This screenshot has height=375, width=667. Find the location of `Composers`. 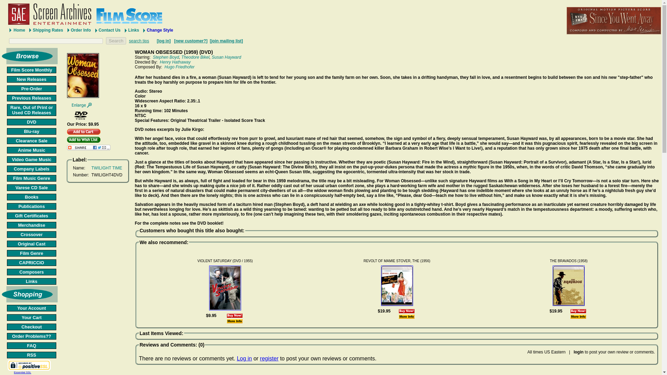

Composers is located at coordinates (31, 272).